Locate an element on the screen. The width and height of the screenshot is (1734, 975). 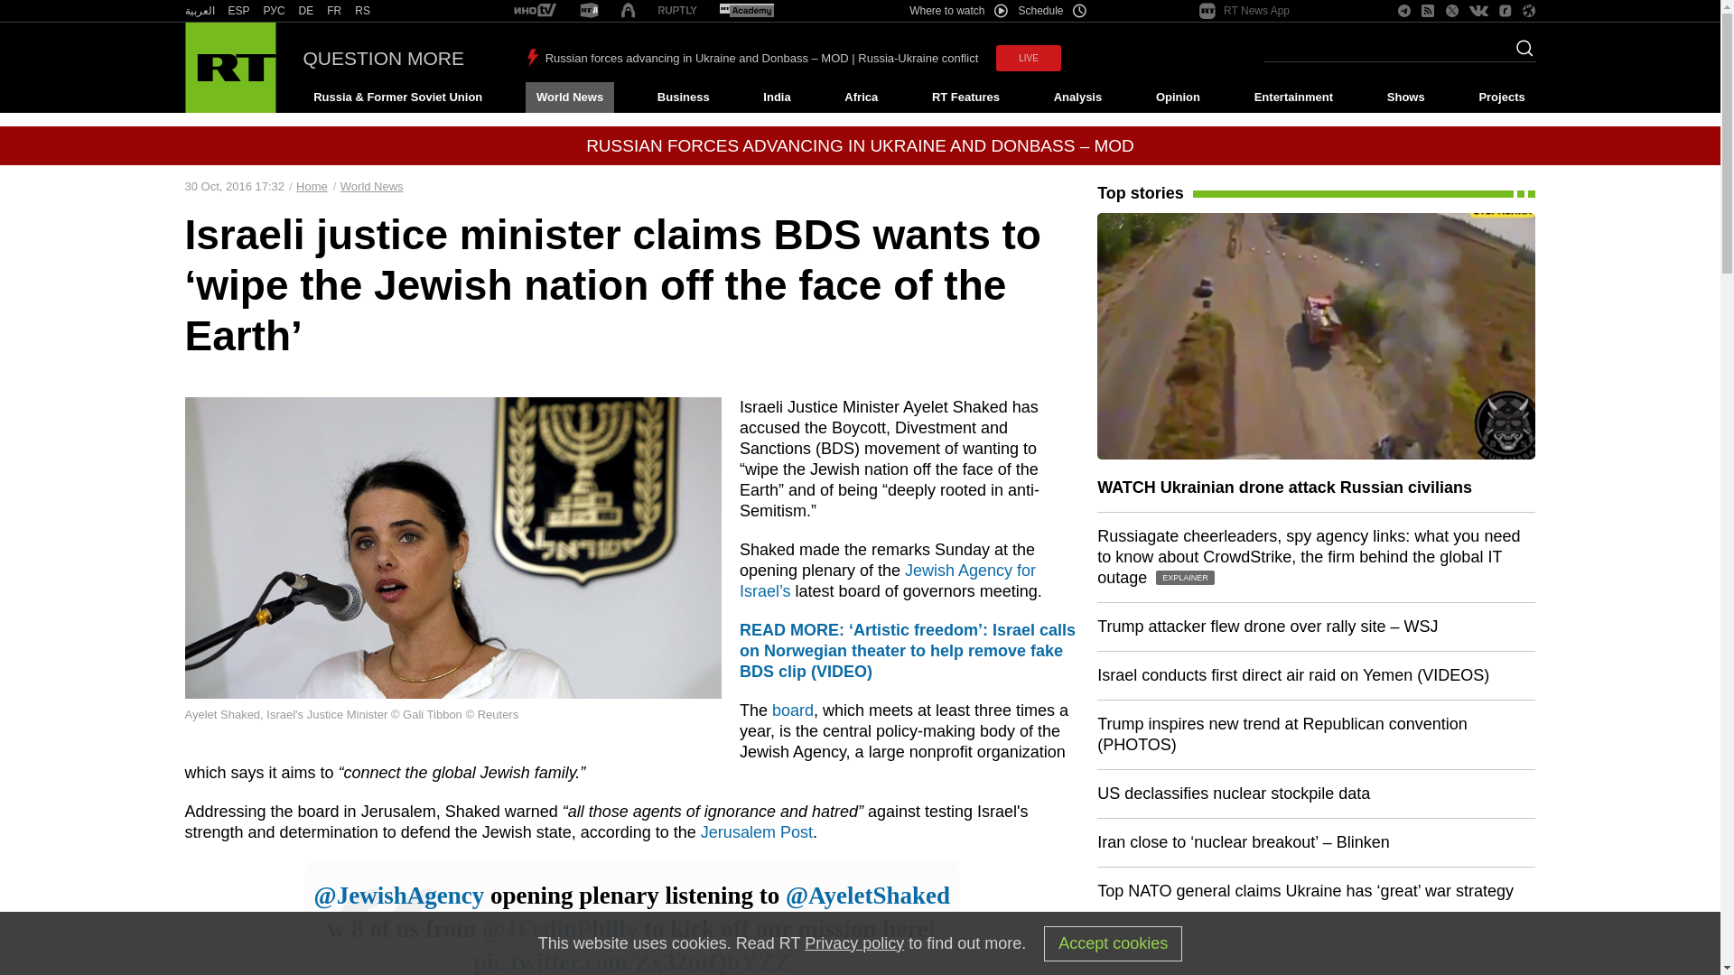
Where to watch is located at coordinates (957, 11).